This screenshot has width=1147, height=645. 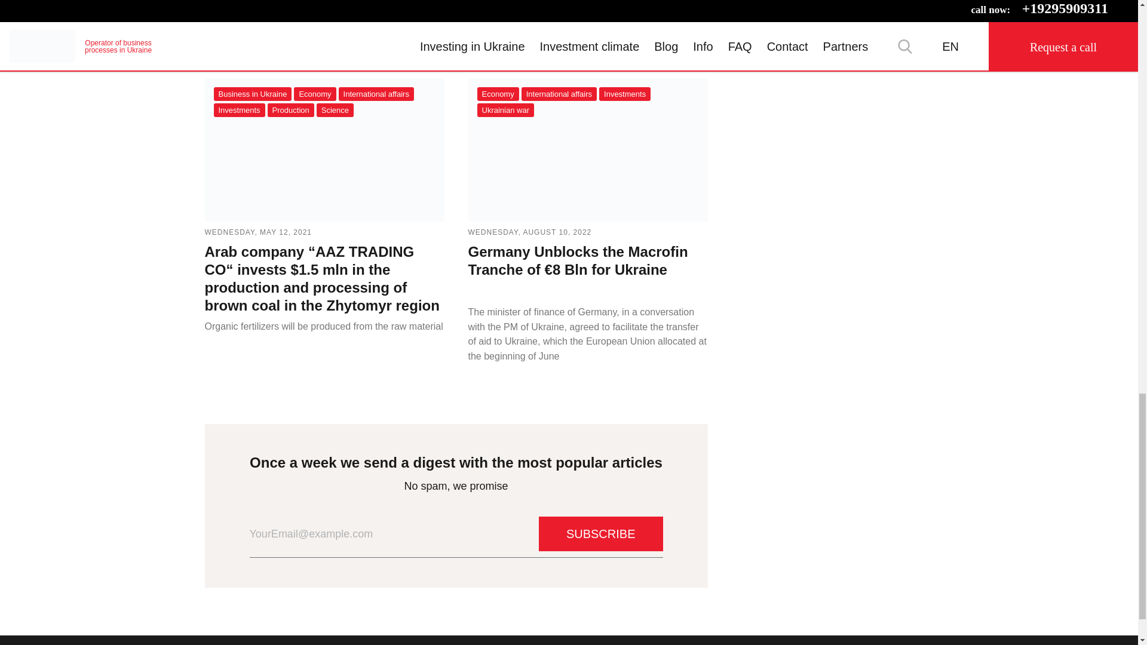 What do you see at coordinates (239, 110) in the screenshot?
I see `Investments` at bounding box center [239, 110].